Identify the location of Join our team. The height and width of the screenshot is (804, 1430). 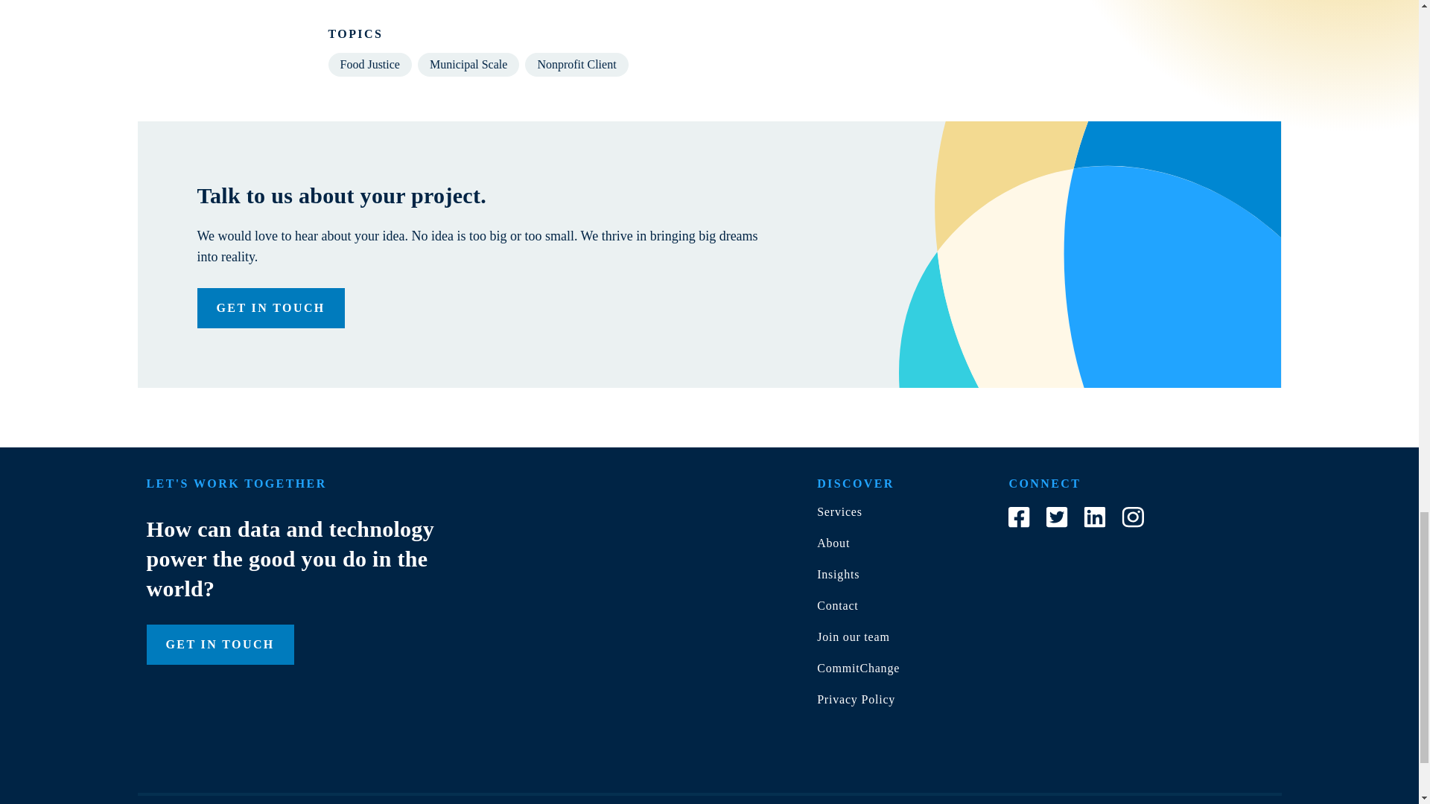
(853, 636).